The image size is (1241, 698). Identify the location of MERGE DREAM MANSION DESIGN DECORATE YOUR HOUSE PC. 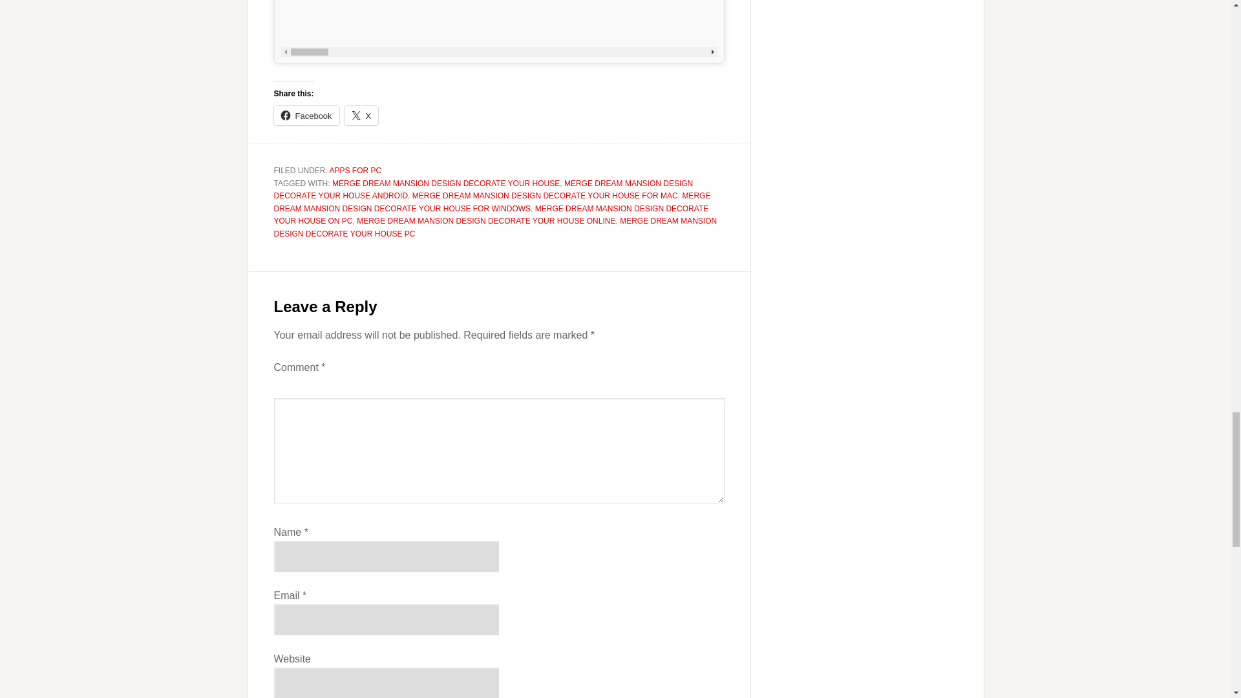
(495, 227).